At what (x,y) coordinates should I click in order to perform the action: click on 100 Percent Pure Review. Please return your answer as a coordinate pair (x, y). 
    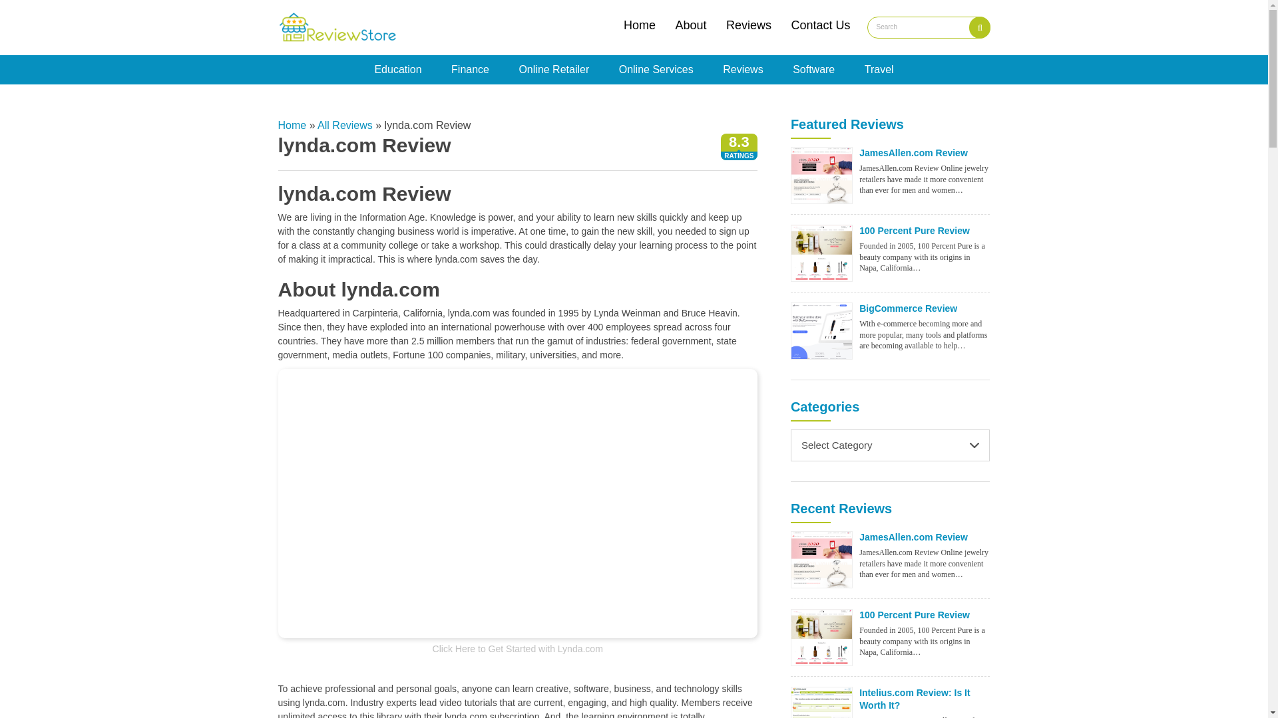
    Looking at the image, I should click on (821, 252).